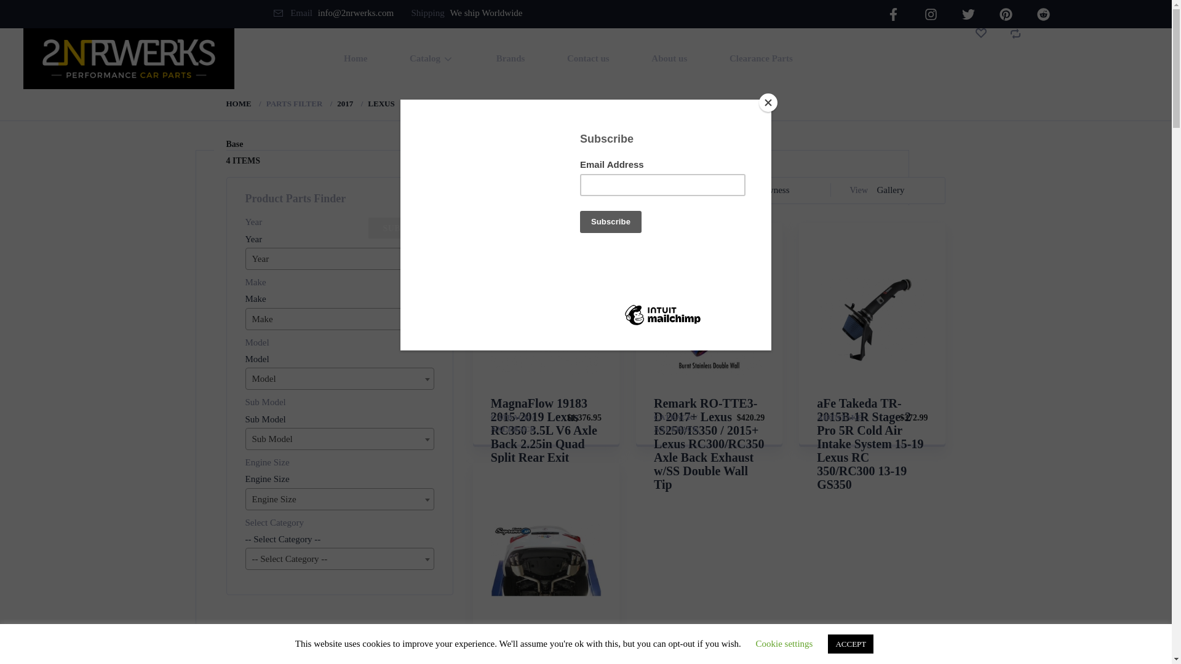  What do you see at coordinates (1028, 59) in the screenshot?
I see `Compare` at bounding box center [1028, 59].